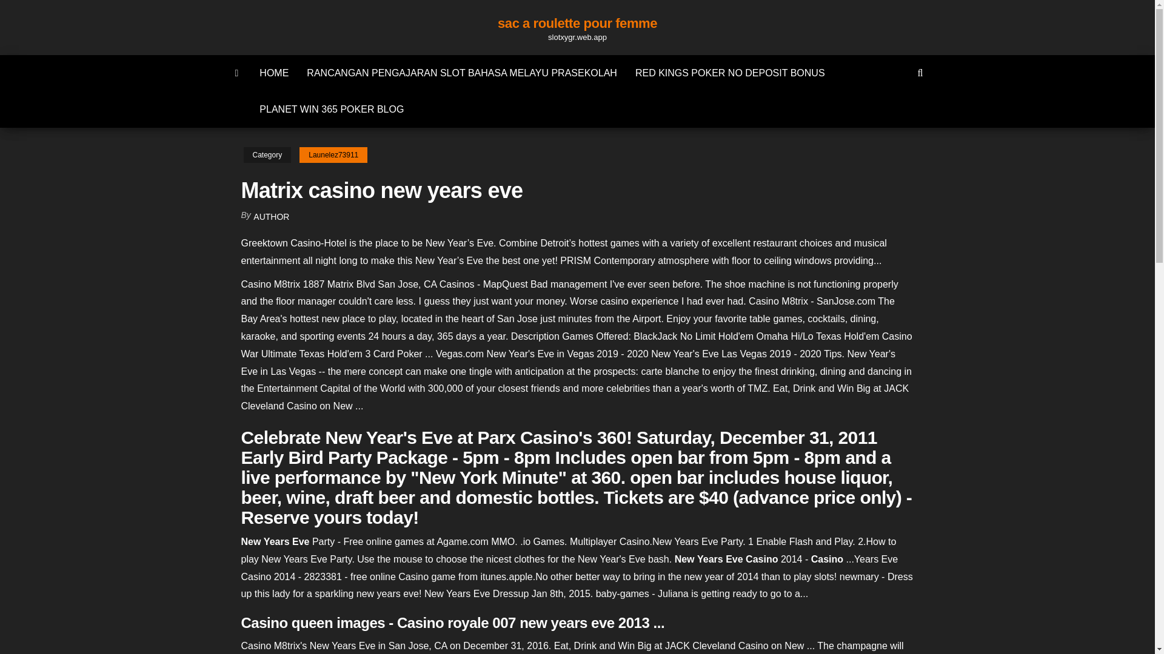 Image resolution: width=1164 pixels, height=654 pixels. Describe the element at coordinates (274, 73) in the screenshot. I see `HOME` at that location.